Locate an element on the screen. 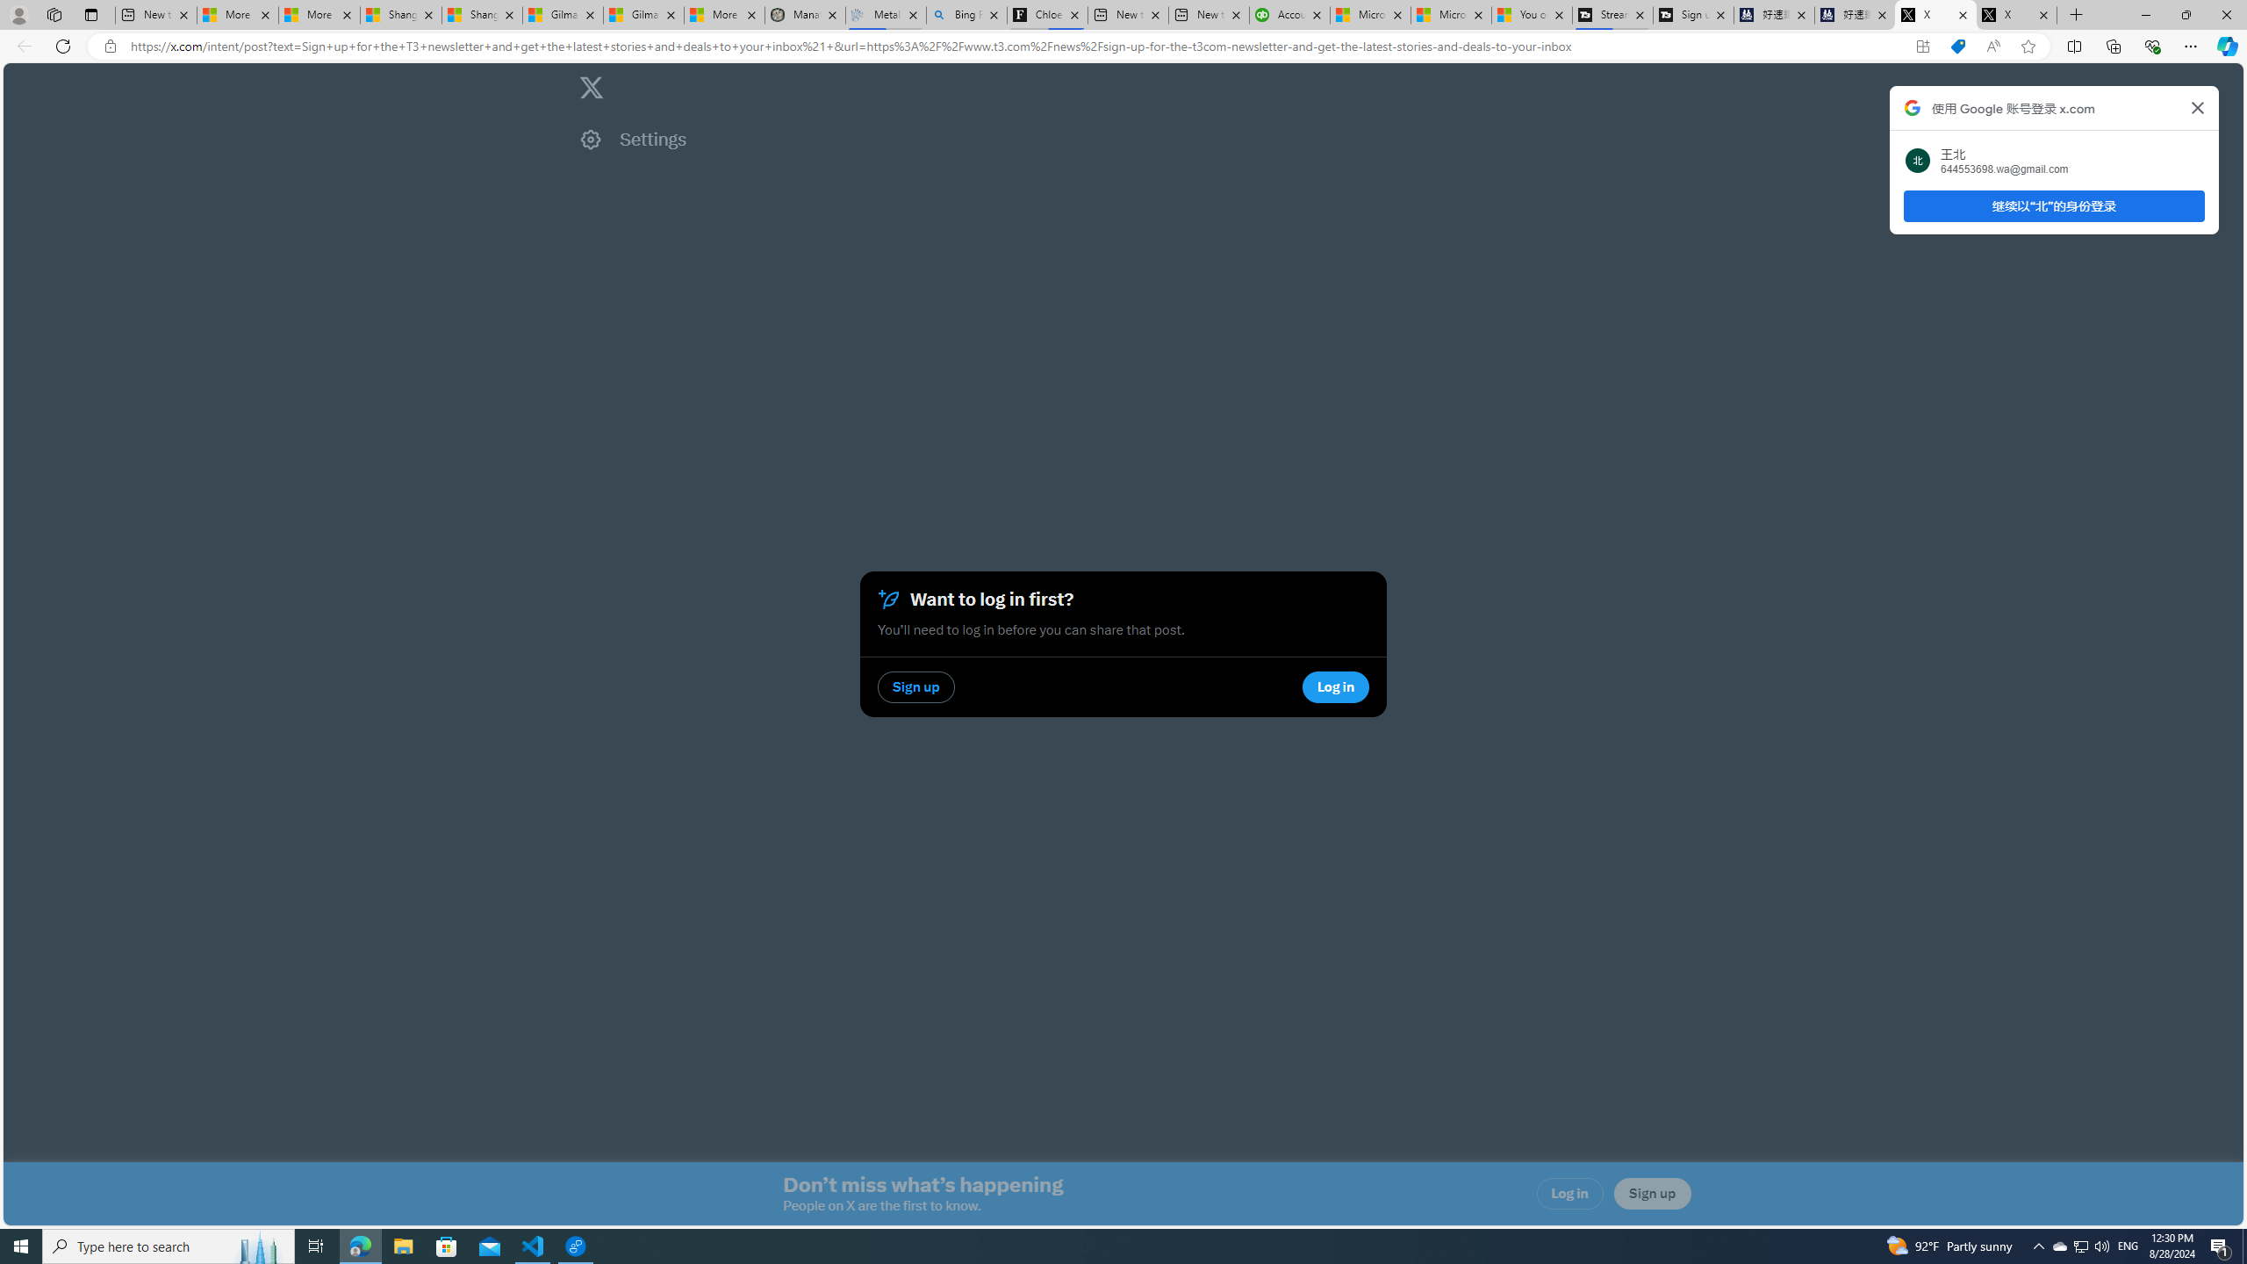  Bing Real Estate - Home sales and rental listings is located at coordinates (967, 15).